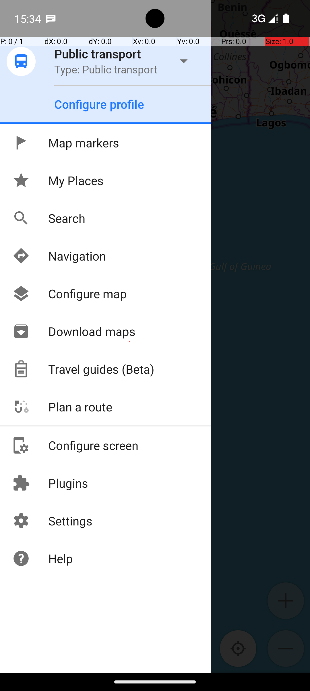  What do you see at coordinates (62, 407) in the screenshot?
I see `Plan a route` at bounding box center [62, 407].